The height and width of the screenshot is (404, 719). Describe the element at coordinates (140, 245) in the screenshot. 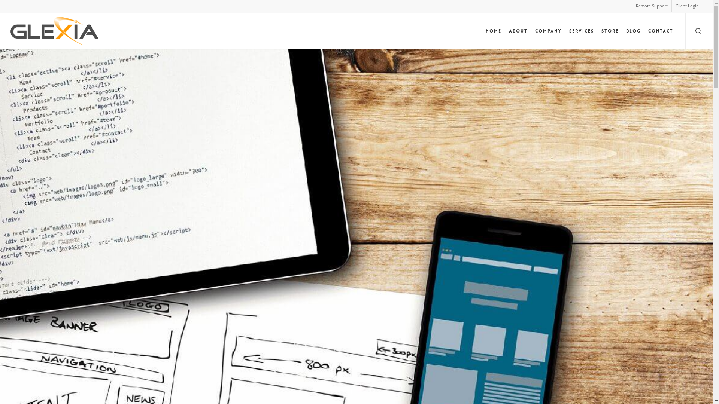

I see `Sign up` at that location.